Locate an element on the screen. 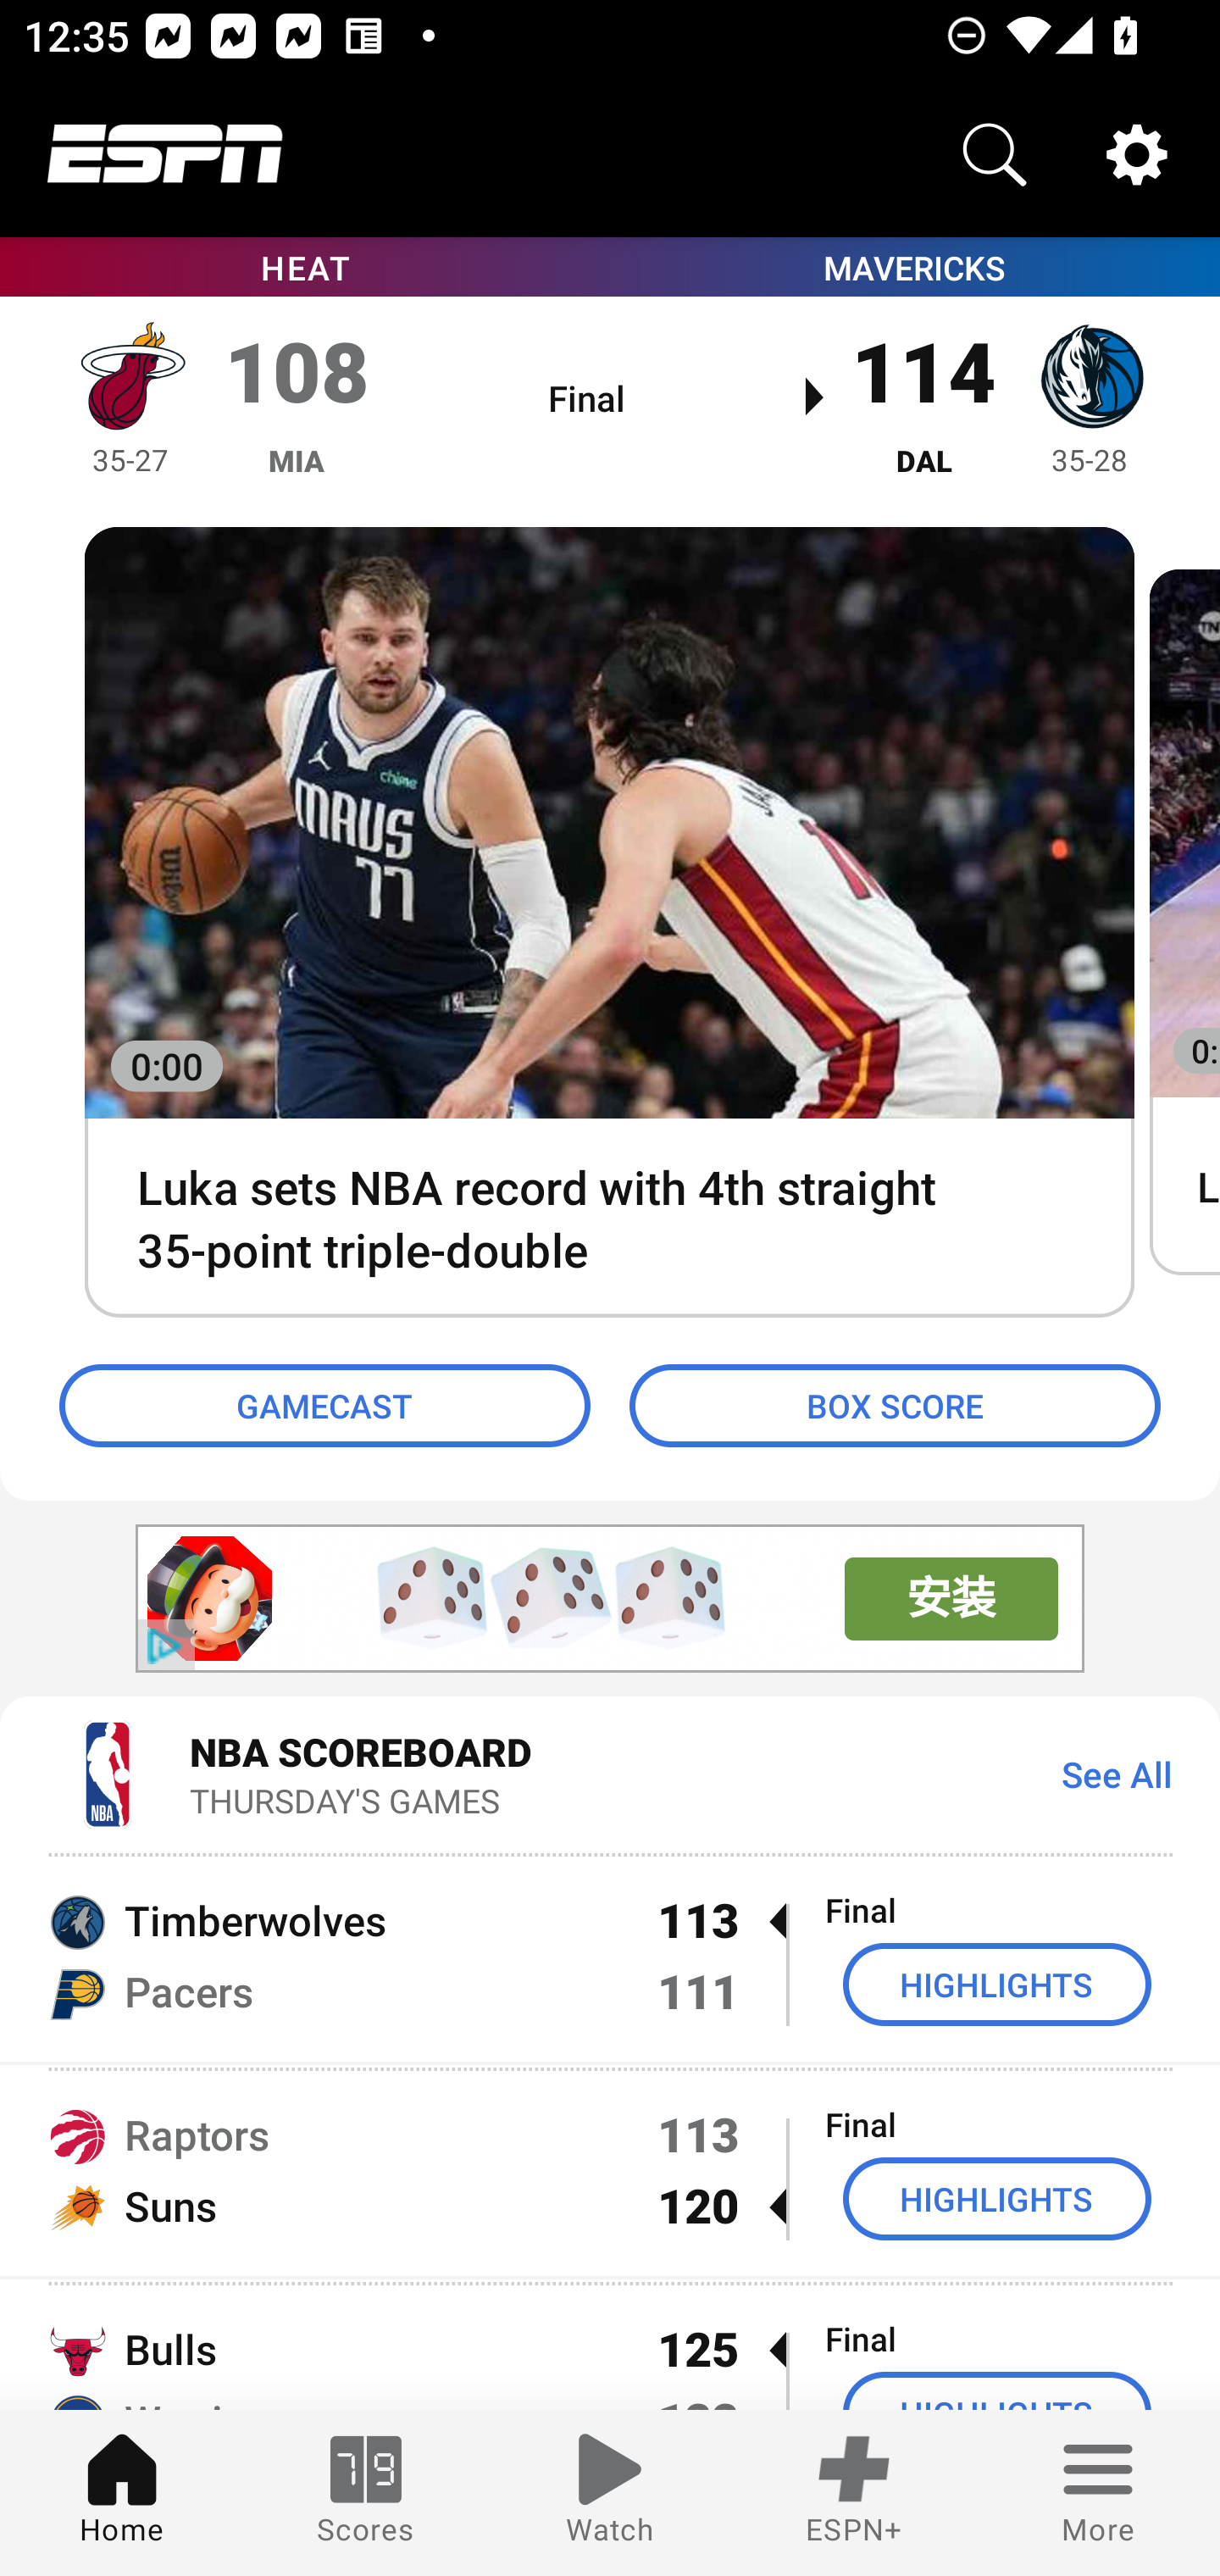 This screenshot has height=2576, width=1220. More is located at coordinates (1098, 2493).